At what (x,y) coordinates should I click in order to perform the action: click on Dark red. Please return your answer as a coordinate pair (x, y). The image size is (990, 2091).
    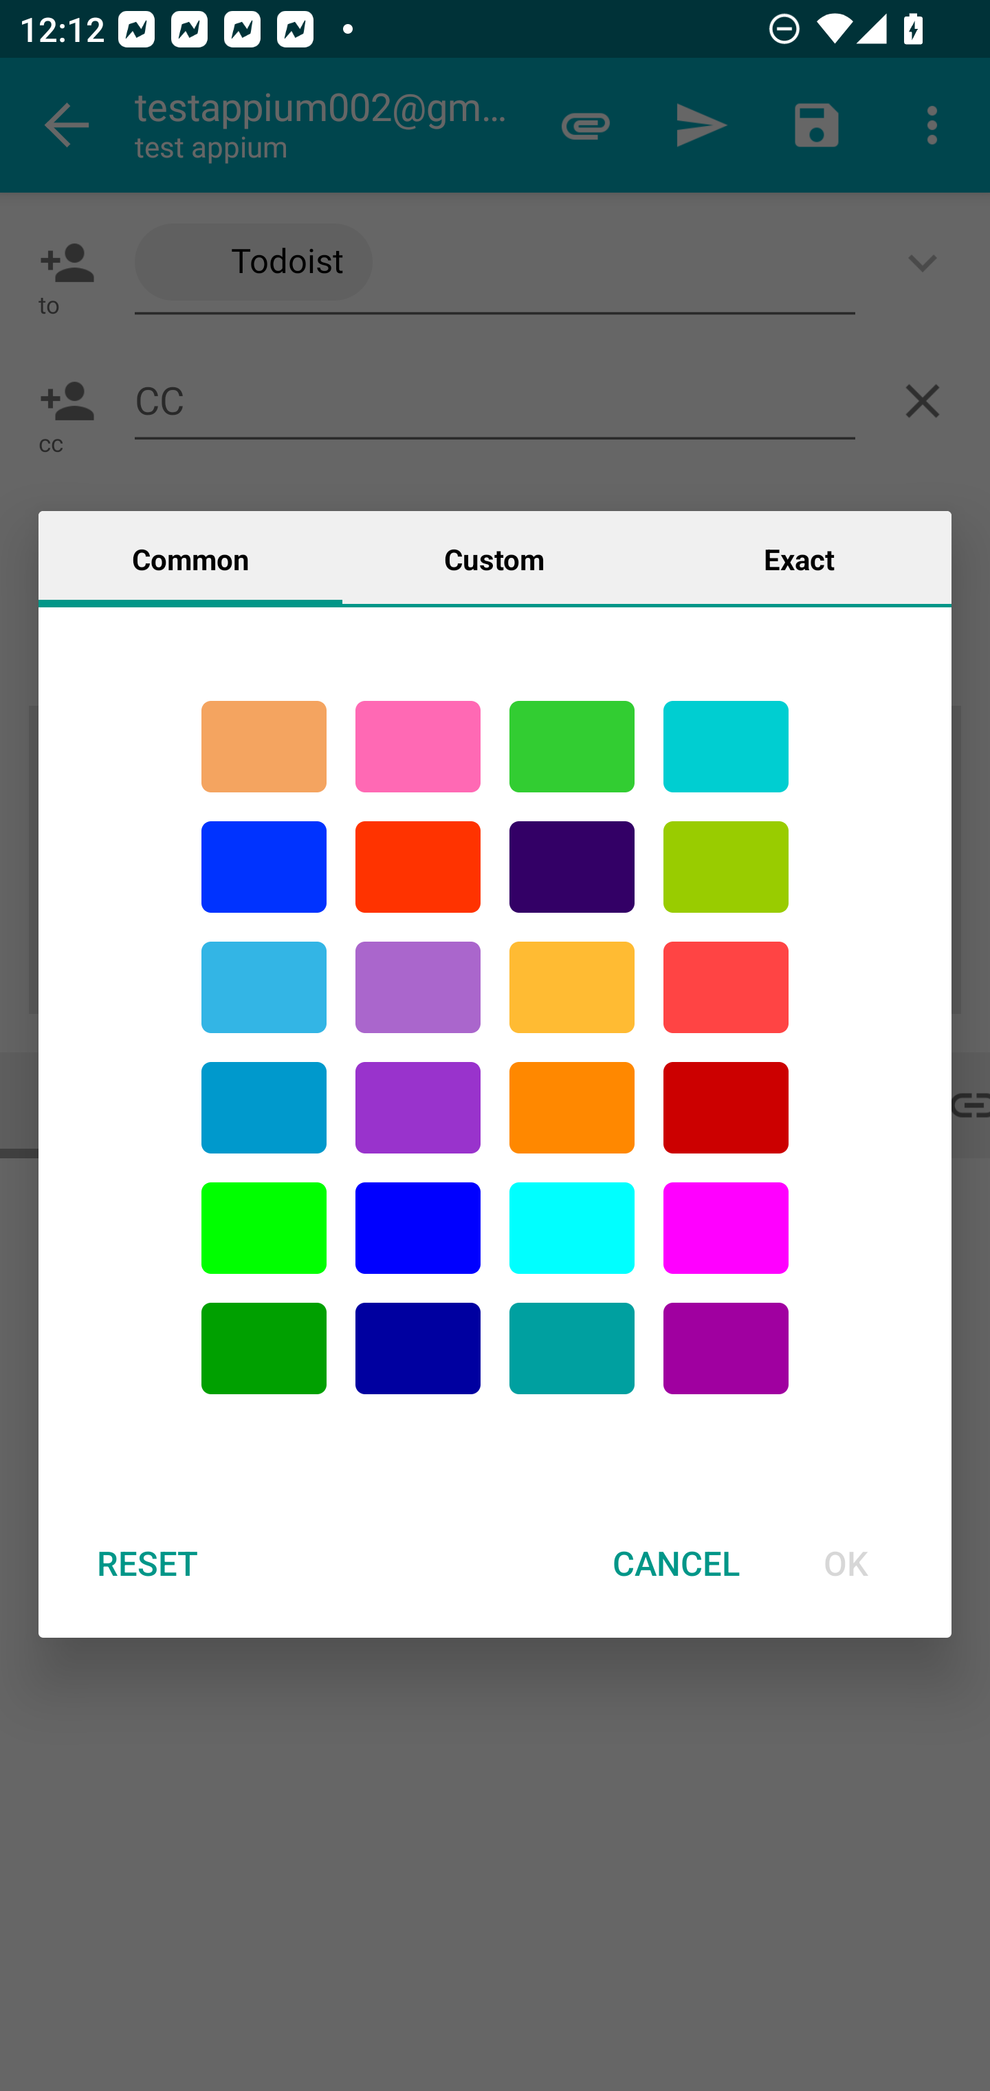
    Looking at the image, I should click on (726, 1108).